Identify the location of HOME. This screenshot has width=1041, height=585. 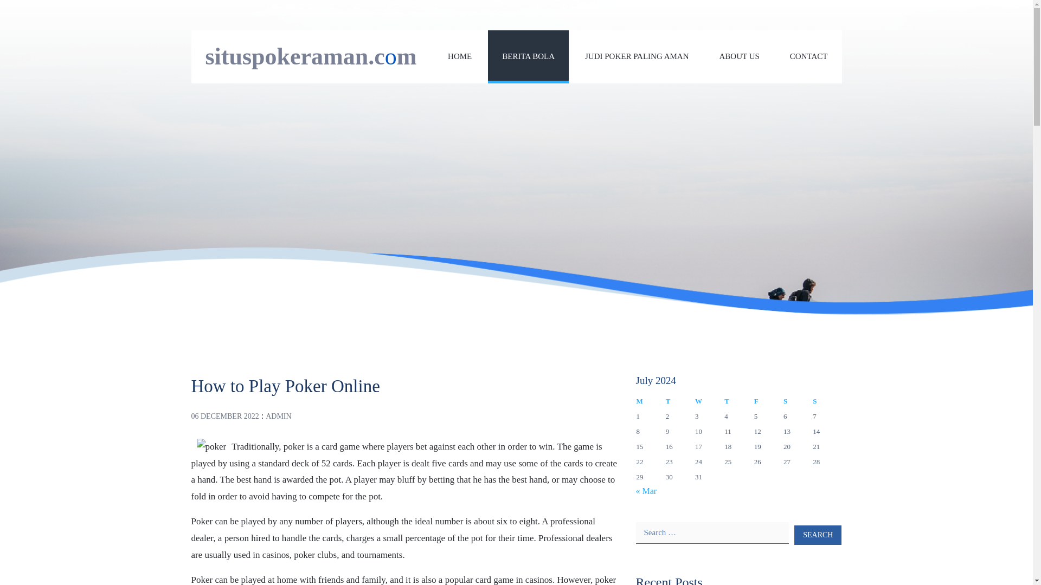
(459, 56).